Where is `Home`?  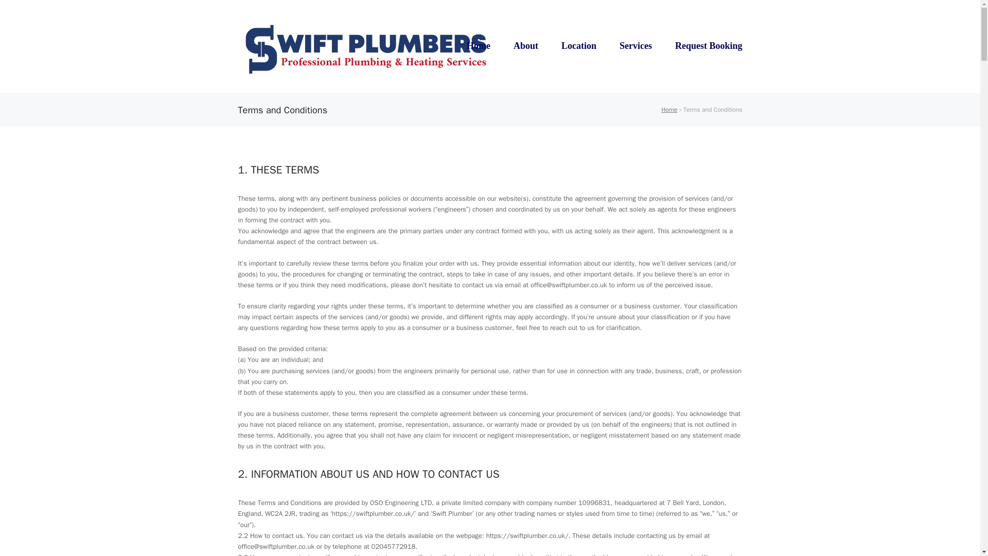 Home is located at coordinates (479, 46).